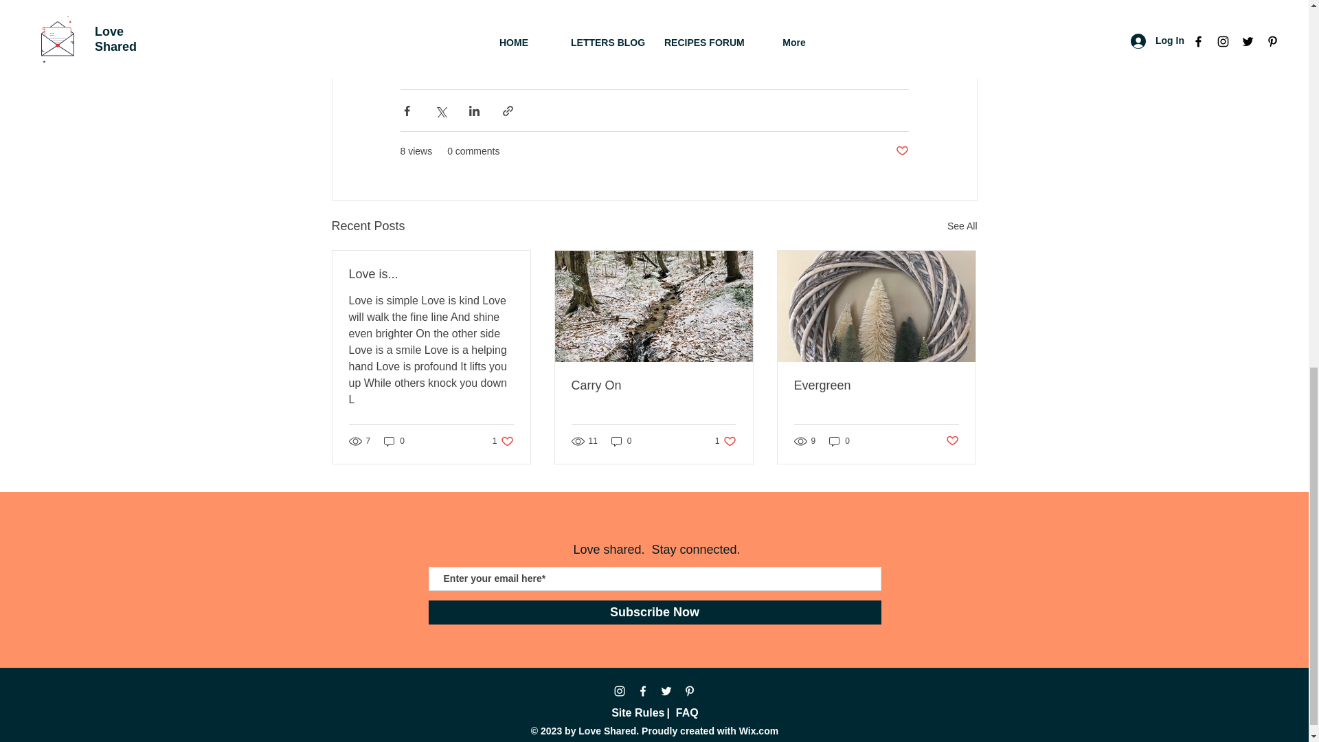  What do you see at coordinates (962, 227) in the screenshot?
I see `Love is...` at bounding box center [962, 227].